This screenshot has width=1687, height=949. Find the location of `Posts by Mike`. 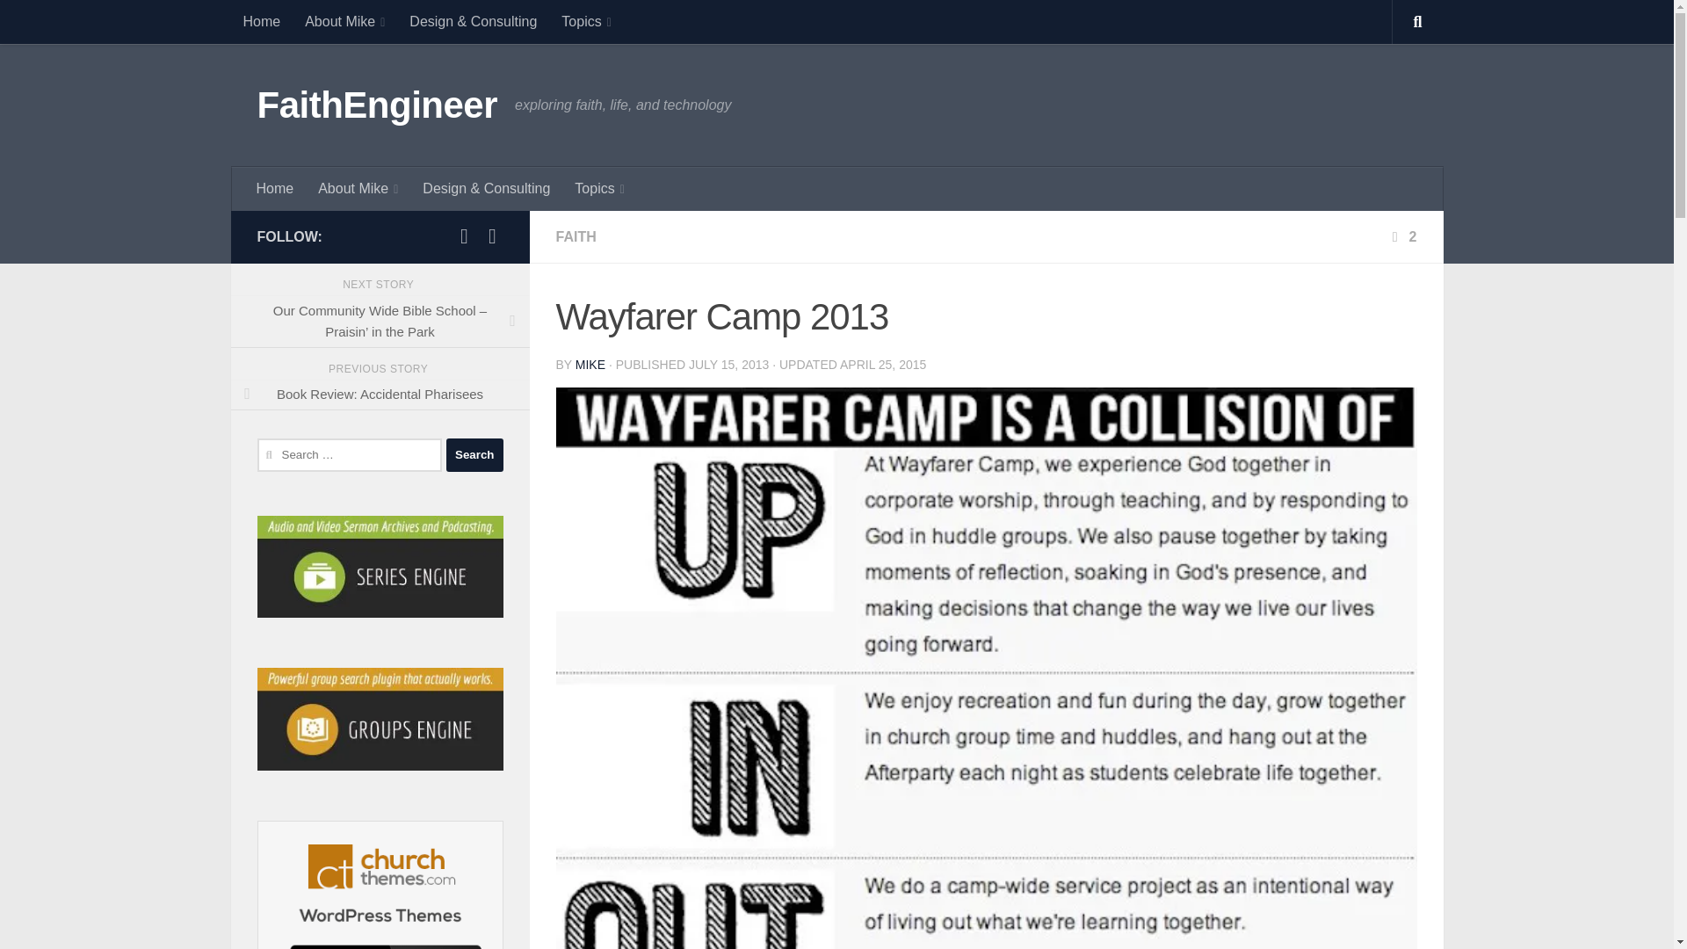

Posts by Mike is located at coordinates (590, 365).